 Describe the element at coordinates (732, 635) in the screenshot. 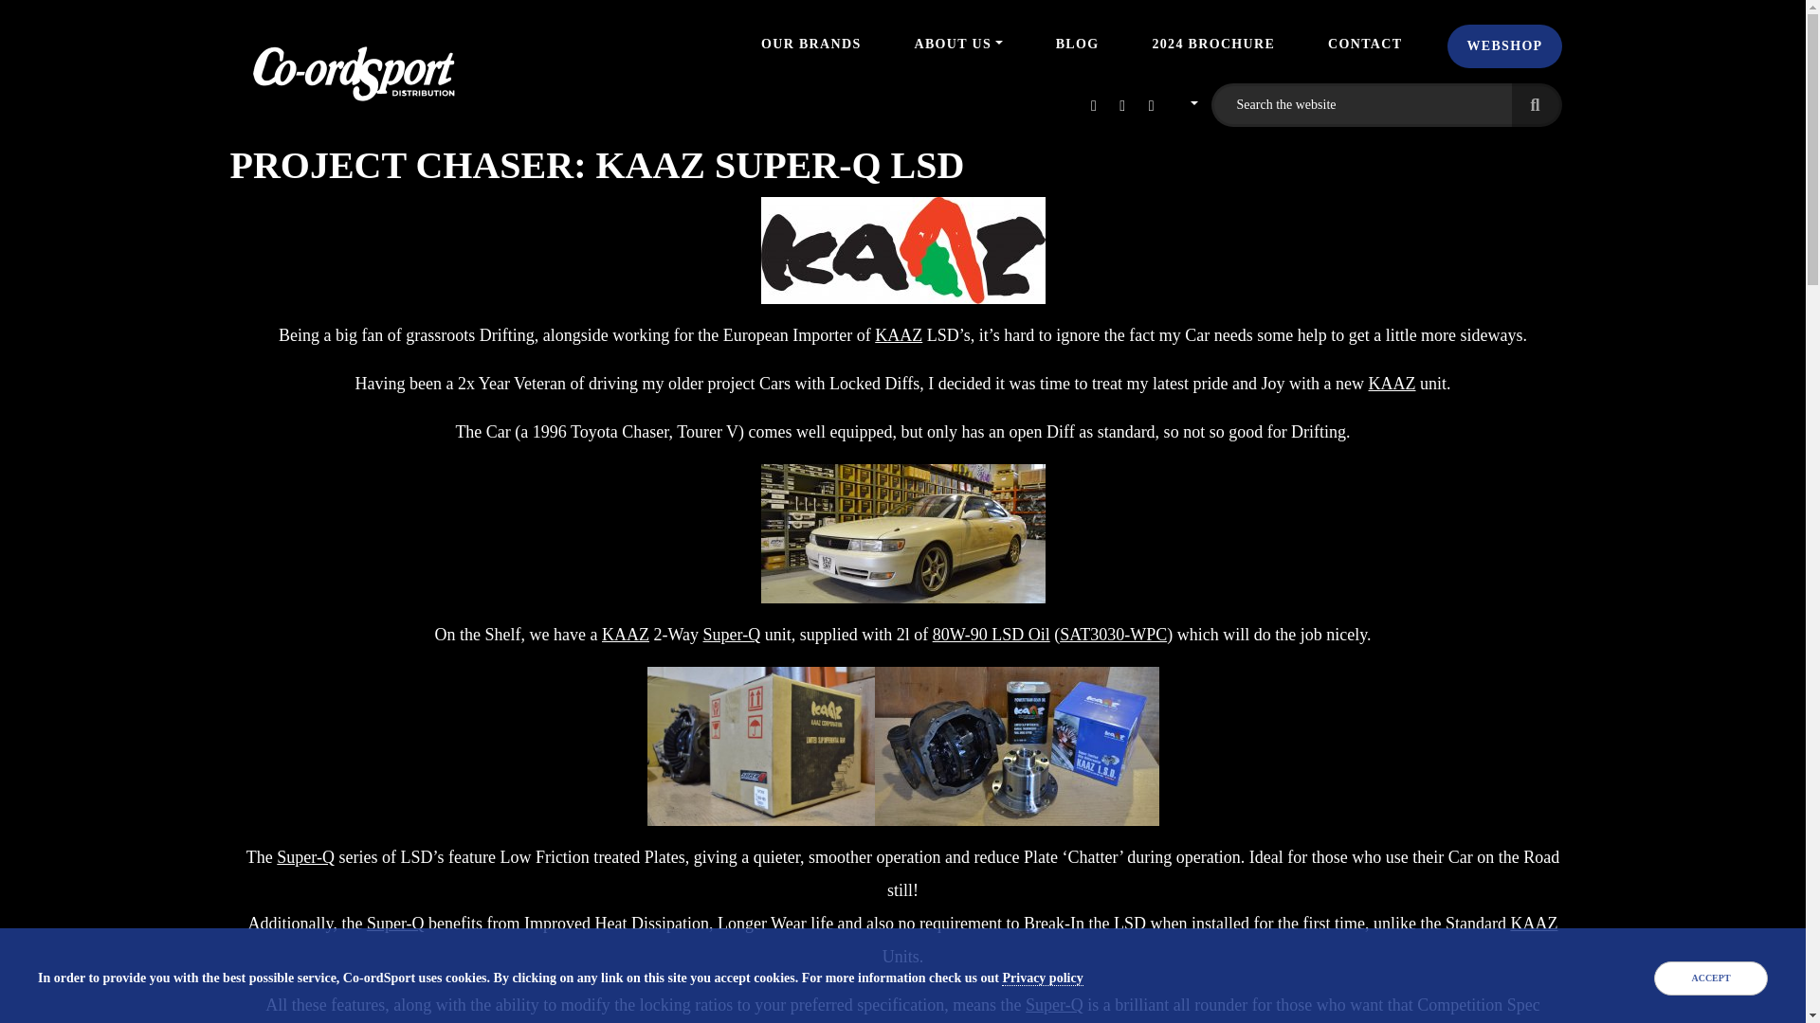

I see `Super-Q` at that location.